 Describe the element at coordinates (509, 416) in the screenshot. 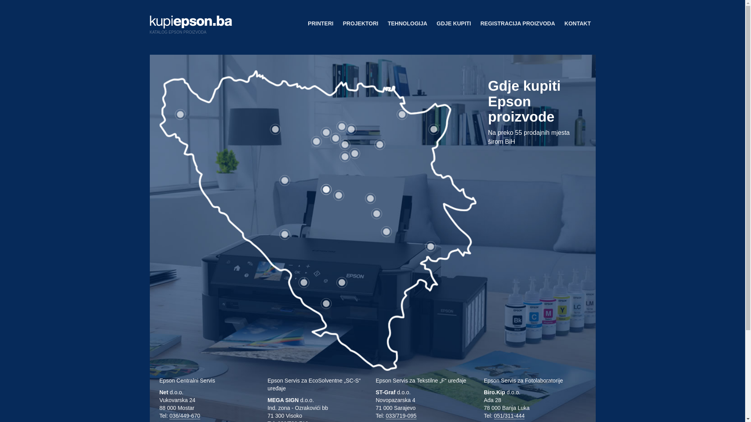

I see `051/311-444` at that location.